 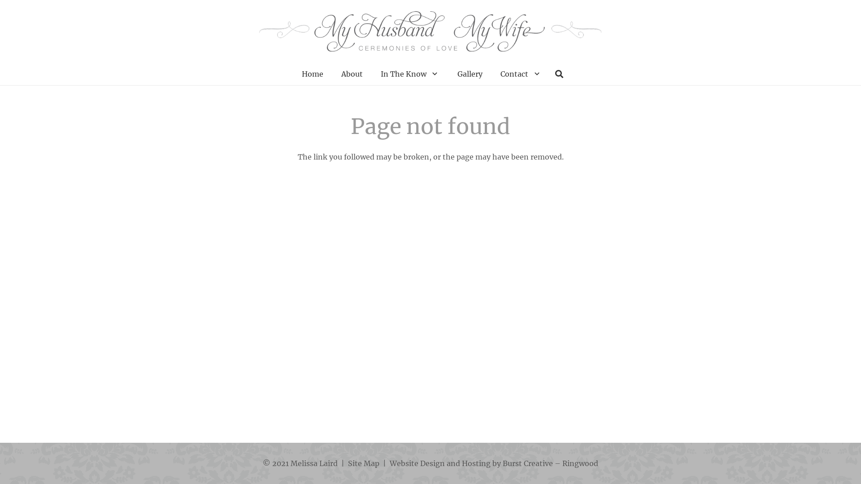 What do you see at coordinates (313, 74) in the screenshot?
I see `Home` at bounding box center [313, 74].